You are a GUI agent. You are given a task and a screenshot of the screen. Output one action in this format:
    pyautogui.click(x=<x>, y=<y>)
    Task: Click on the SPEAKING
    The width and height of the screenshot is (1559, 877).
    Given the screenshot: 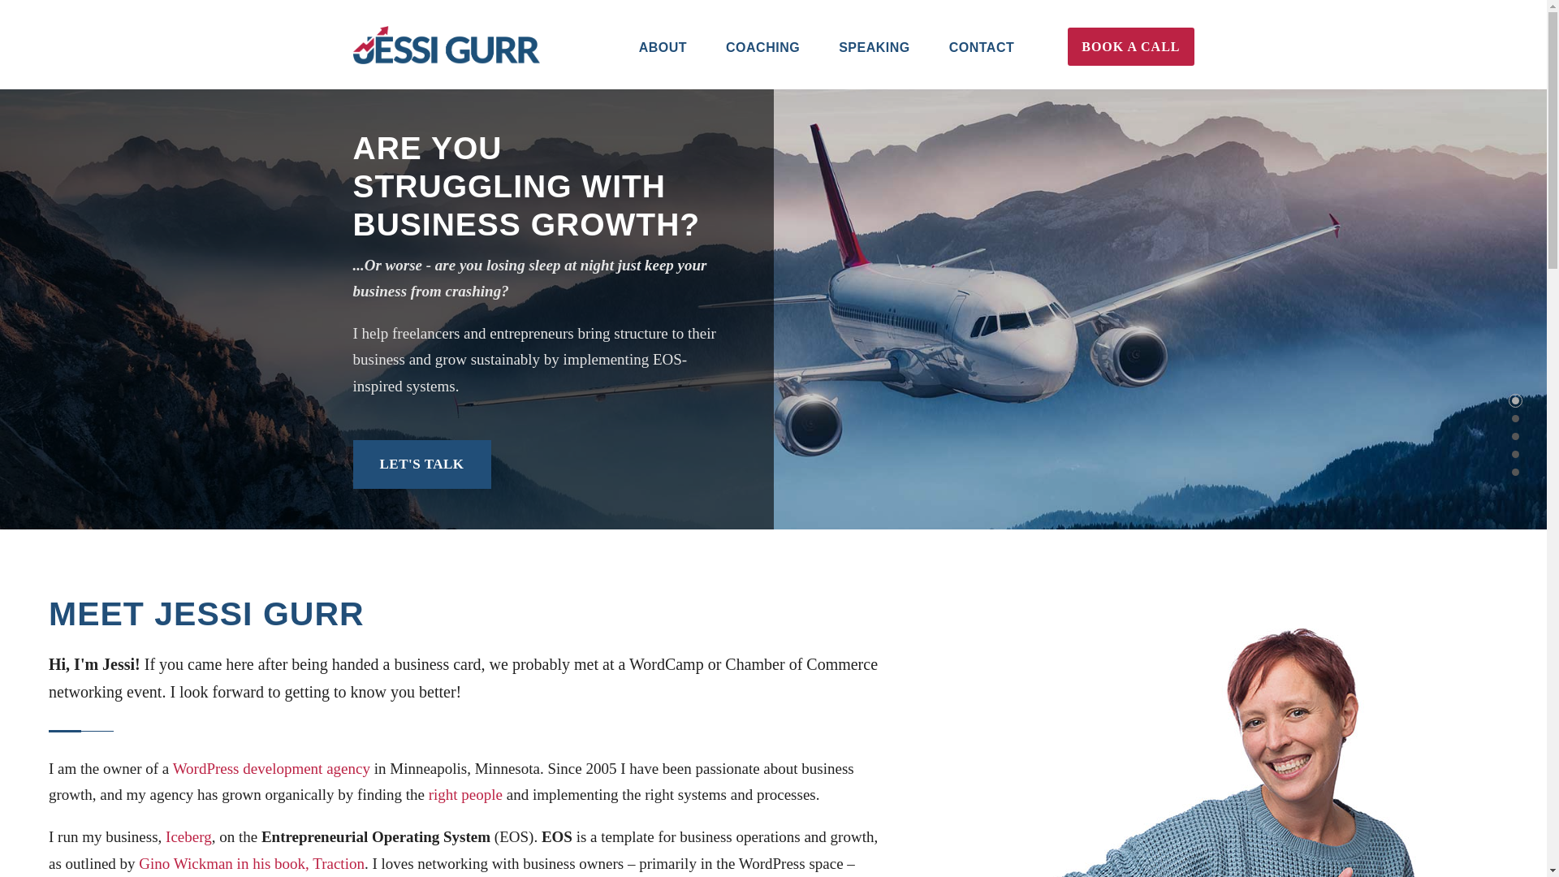 What is the action you would take?
    pyautogui.click(x=874, y=63)
    